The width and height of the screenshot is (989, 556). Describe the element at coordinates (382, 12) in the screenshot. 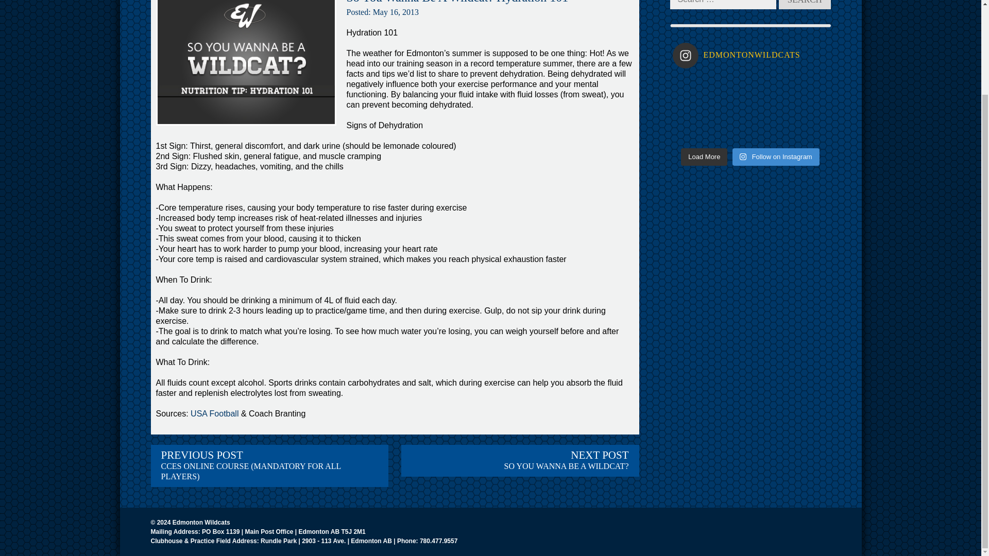

I see `Posted: May 16, 2013` at that location.